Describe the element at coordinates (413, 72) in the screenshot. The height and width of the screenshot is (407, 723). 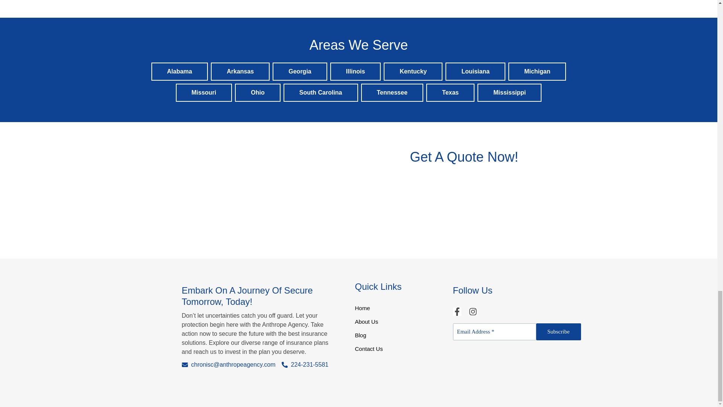
I see `Kentucky` at that location.